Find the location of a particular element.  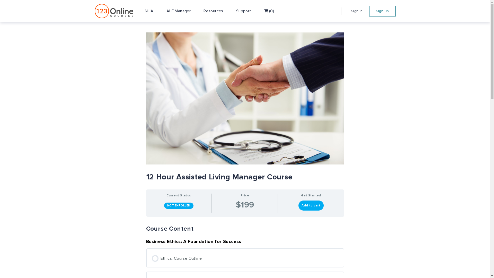

Ethics: Course Outline is located at coordinates (245, 258).